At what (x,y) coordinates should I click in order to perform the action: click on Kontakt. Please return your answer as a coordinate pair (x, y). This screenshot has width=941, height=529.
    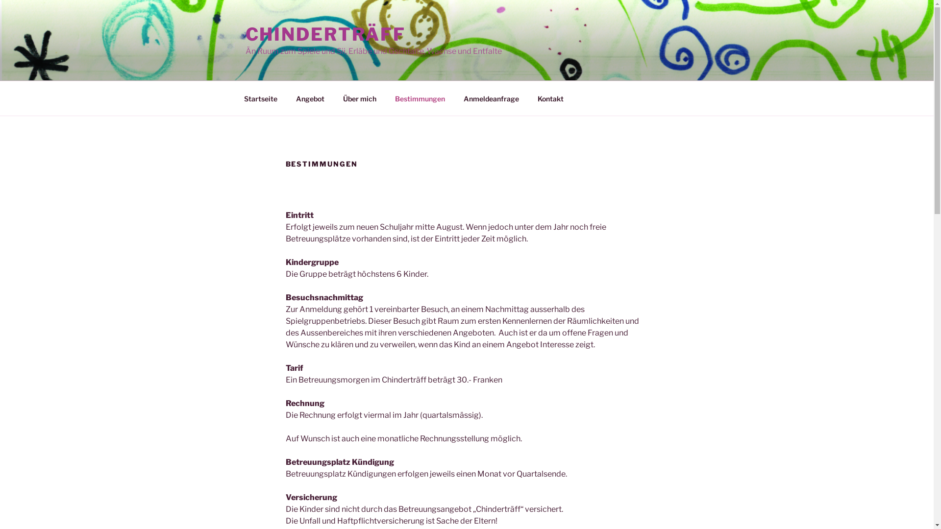
    Looking at the image, I should click on (551, 98).